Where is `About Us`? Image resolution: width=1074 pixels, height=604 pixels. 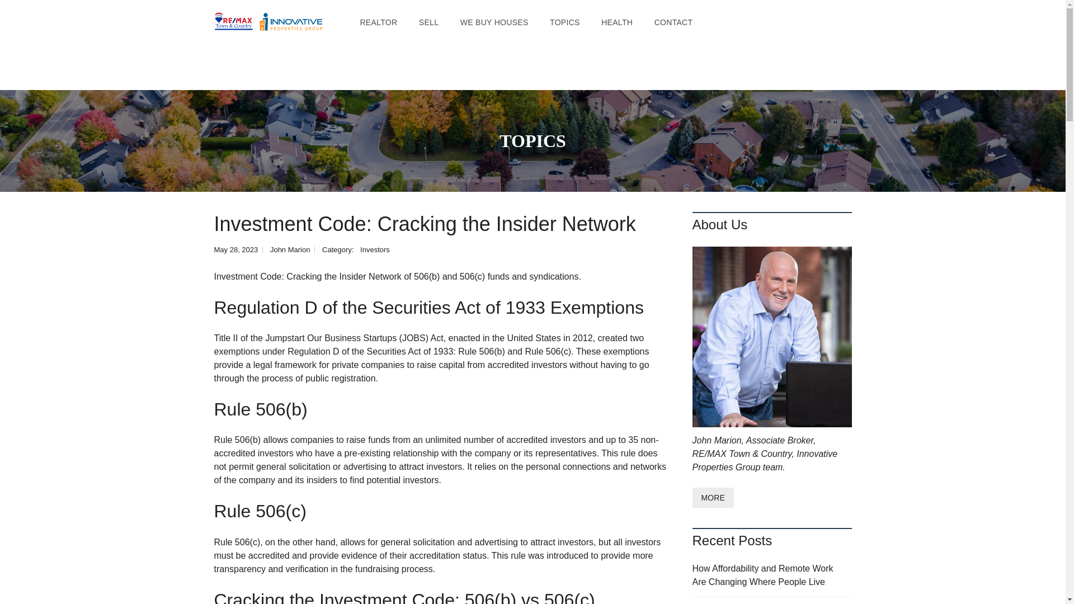 About Us is located at coordinates (713, 498).